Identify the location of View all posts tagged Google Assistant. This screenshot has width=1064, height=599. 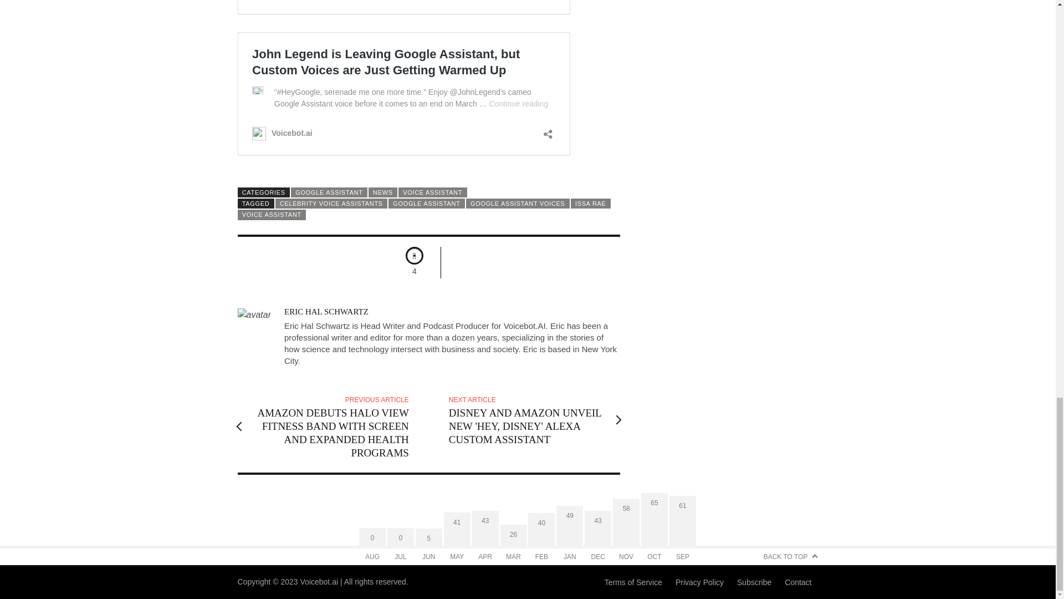
(427, 203).